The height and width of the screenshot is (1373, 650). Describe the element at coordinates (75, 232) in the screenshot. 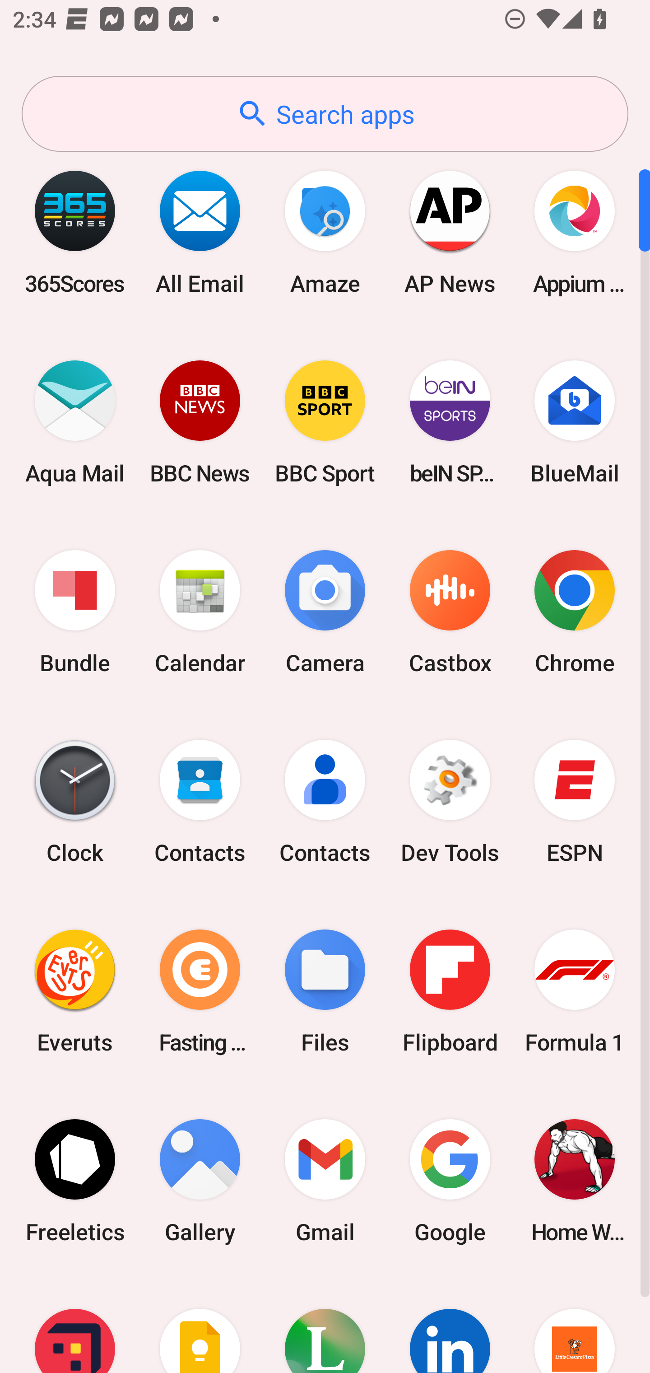

I see `365Scores` at that location.